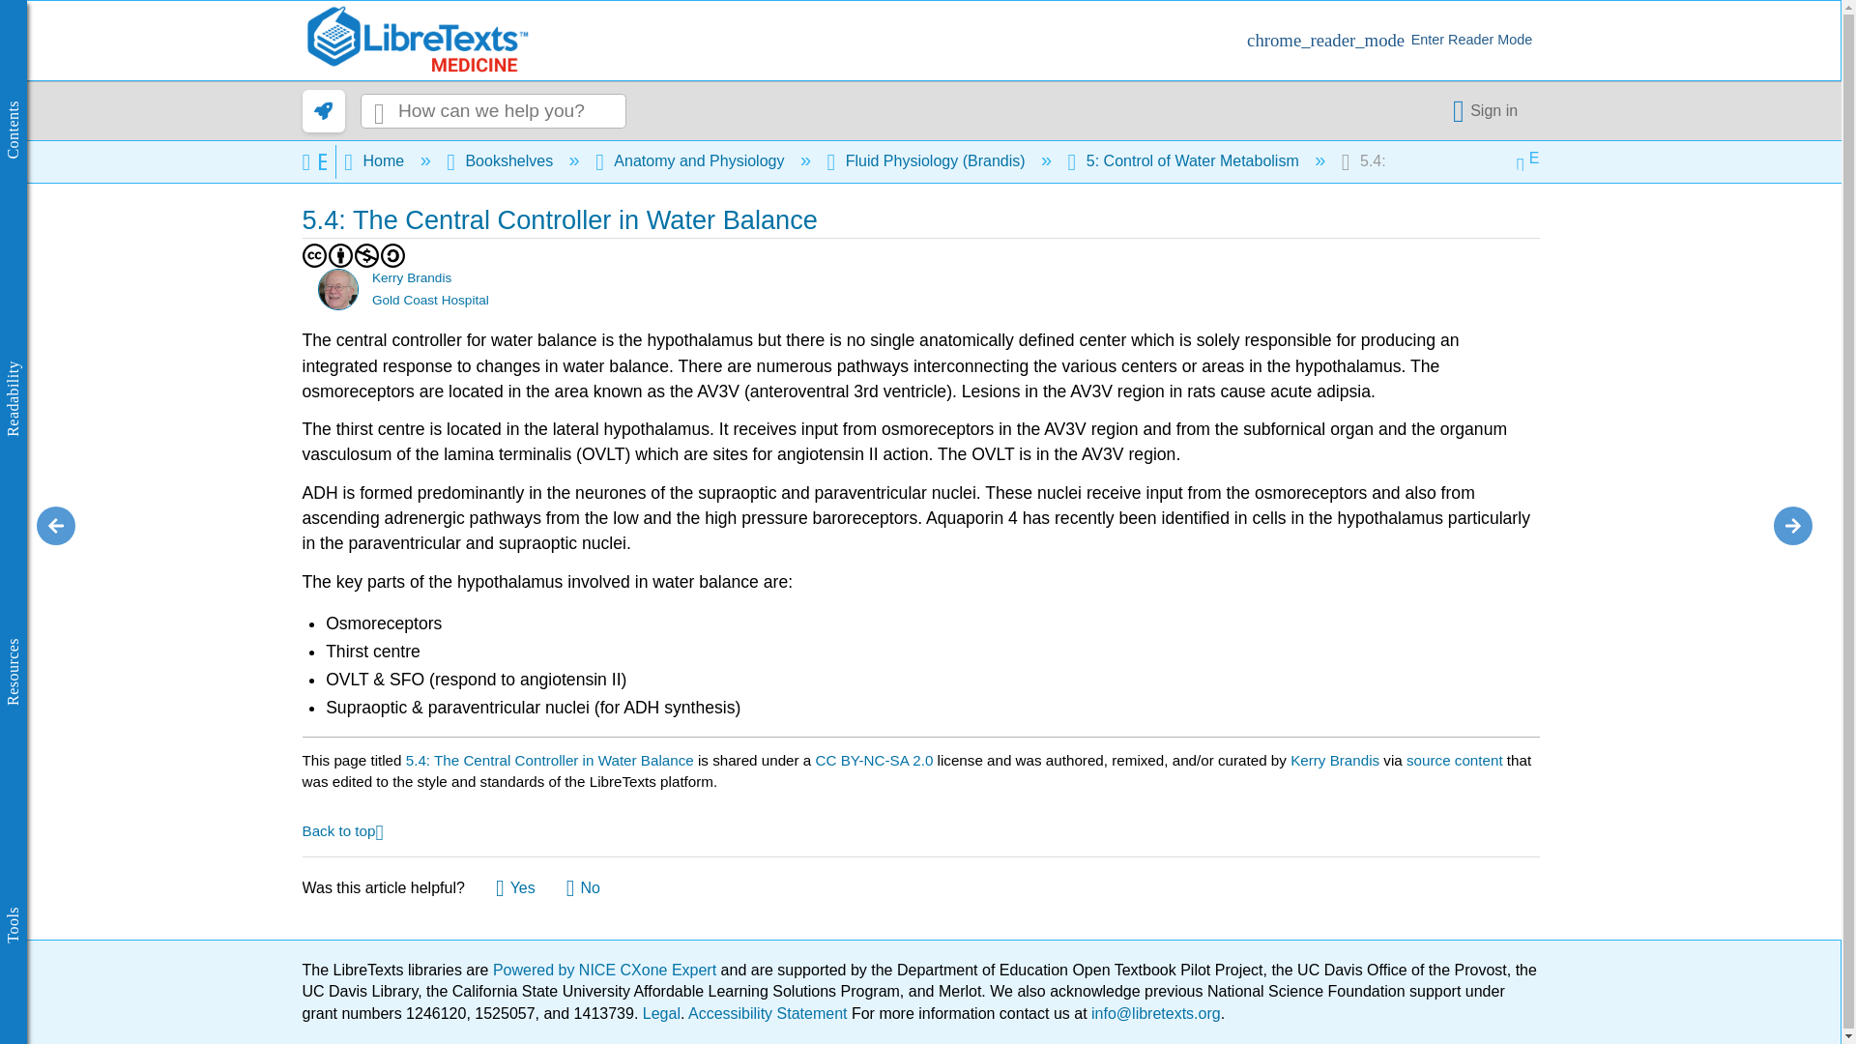 The width and height of the screenshot is (1856, 1044). What do you see at coordinates (367, 255) in the screenshot?
I see `NC` at bounding box center [367, 255].